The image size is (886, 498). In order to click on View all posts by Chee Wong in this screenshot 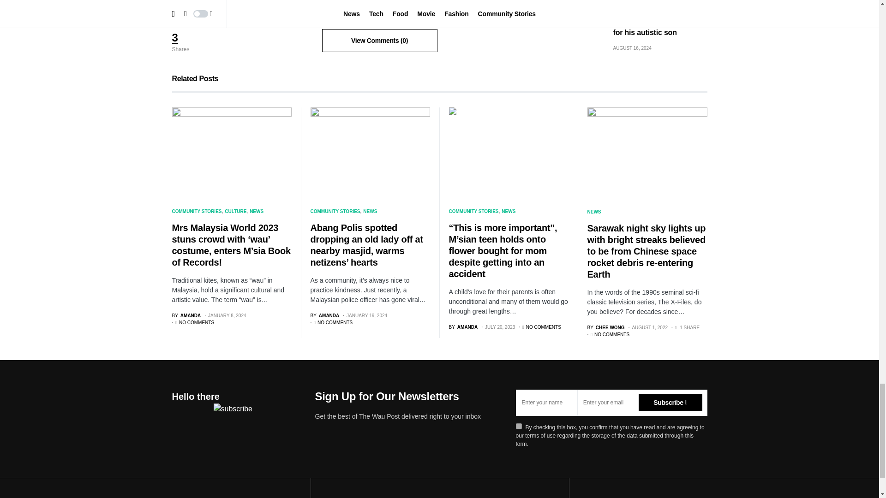, I will do `click(605, 327)`.